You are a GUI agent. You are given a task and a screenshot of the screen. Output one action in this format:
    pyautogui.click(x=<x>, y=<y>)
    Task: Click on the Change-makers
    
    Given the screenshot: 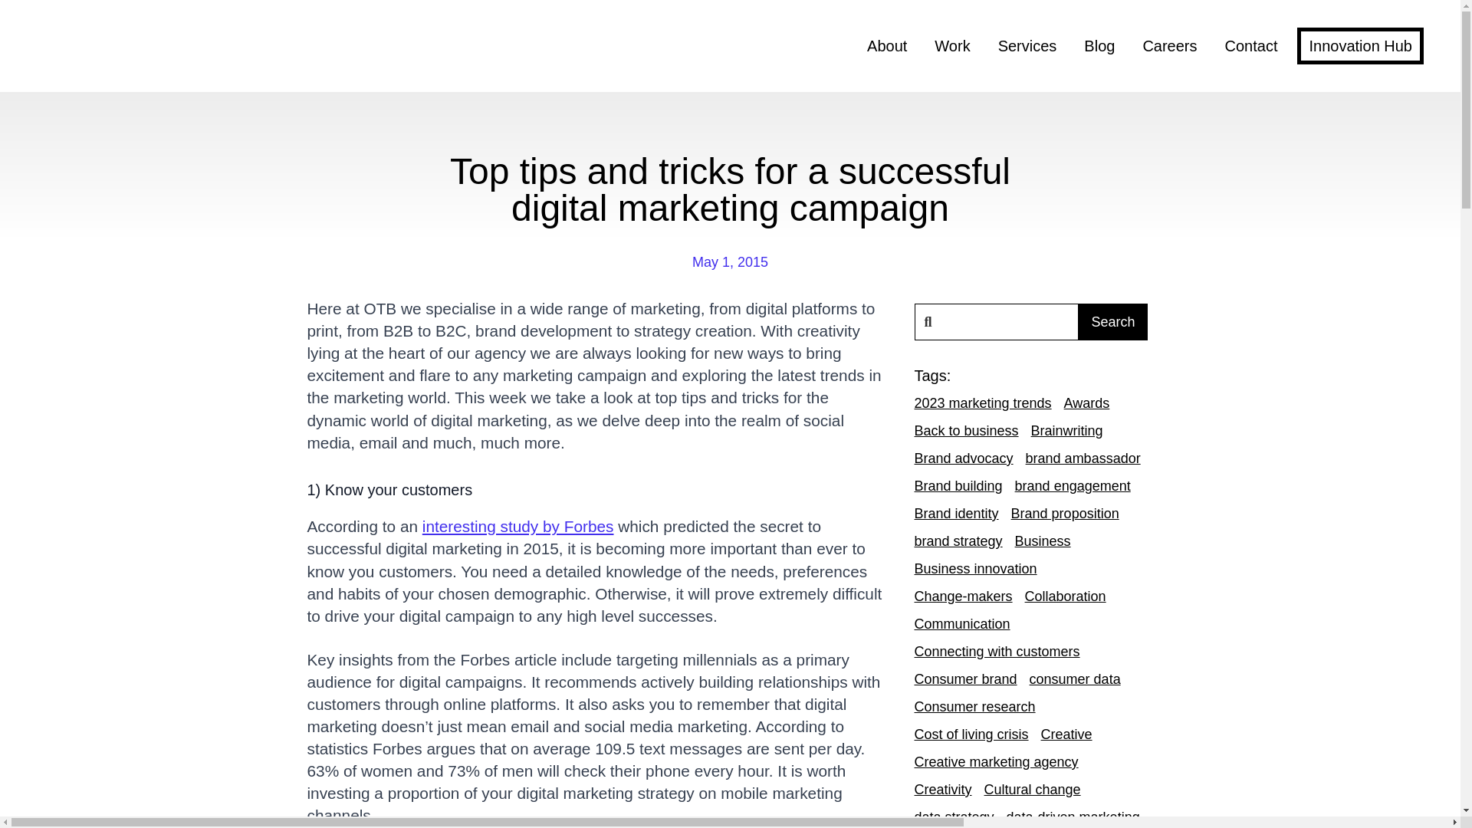 What is the action you would take?
    pyautogui.click(x=963, y=596)
    